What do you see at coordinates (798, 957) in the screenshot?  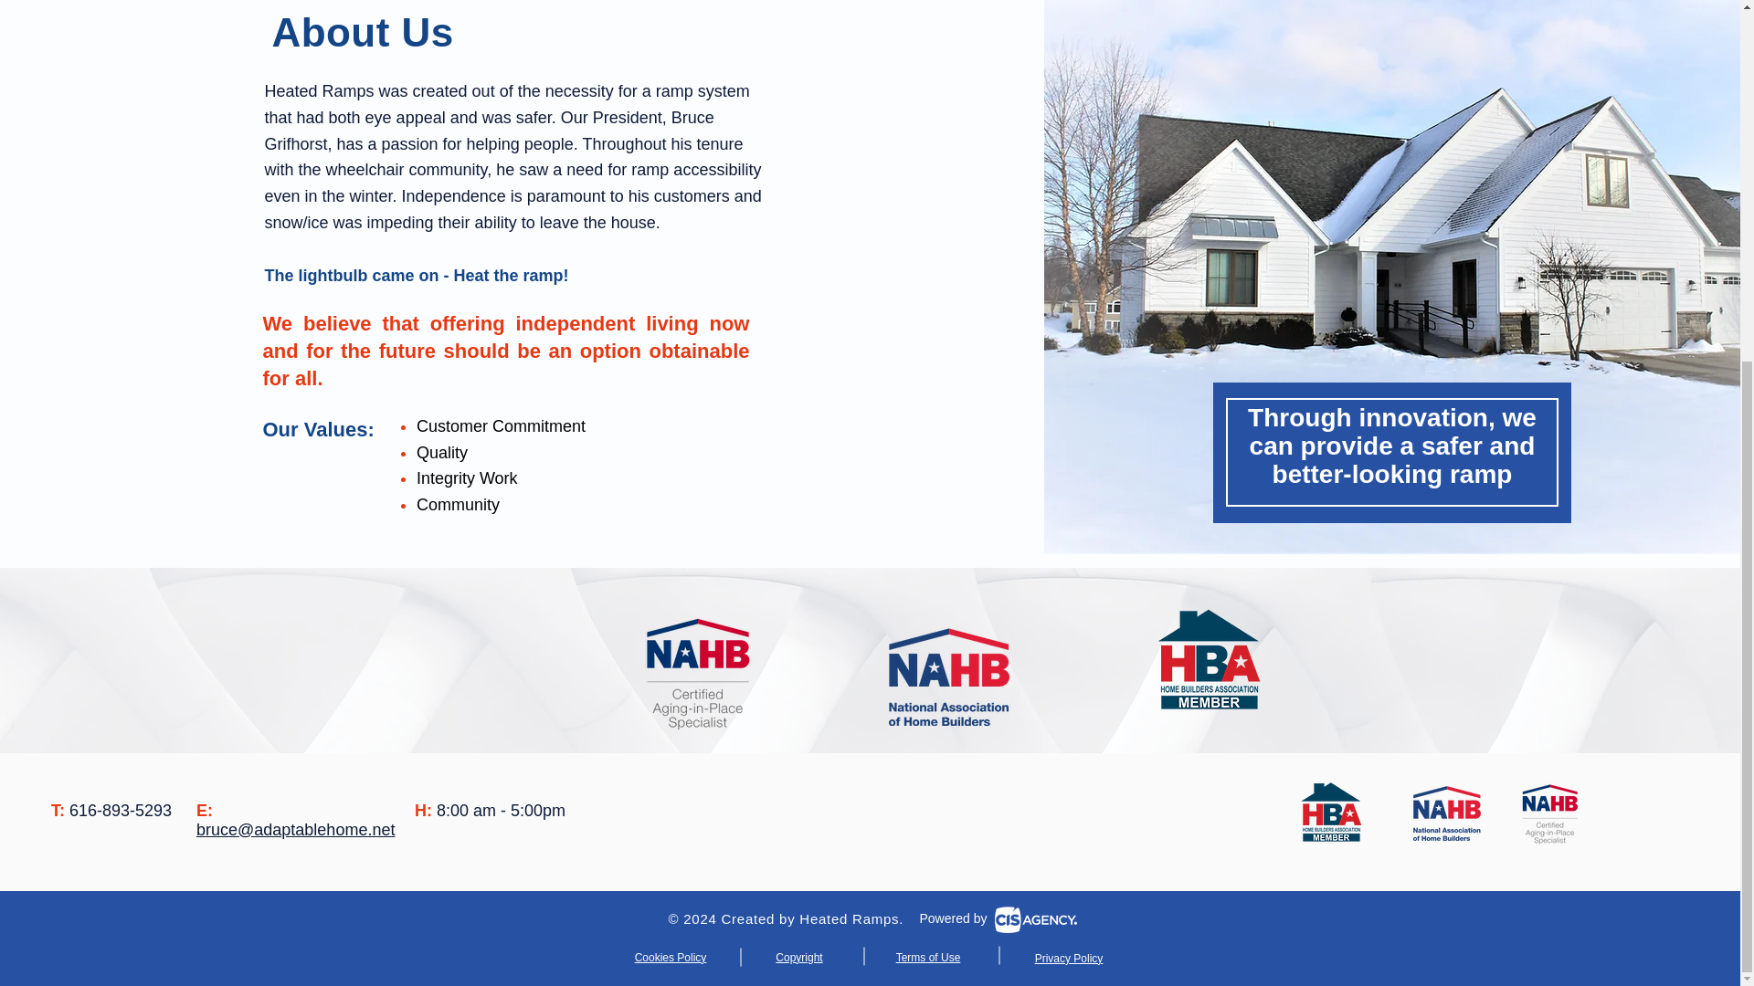 I see `Copyright` at bounding box center [798, 957].